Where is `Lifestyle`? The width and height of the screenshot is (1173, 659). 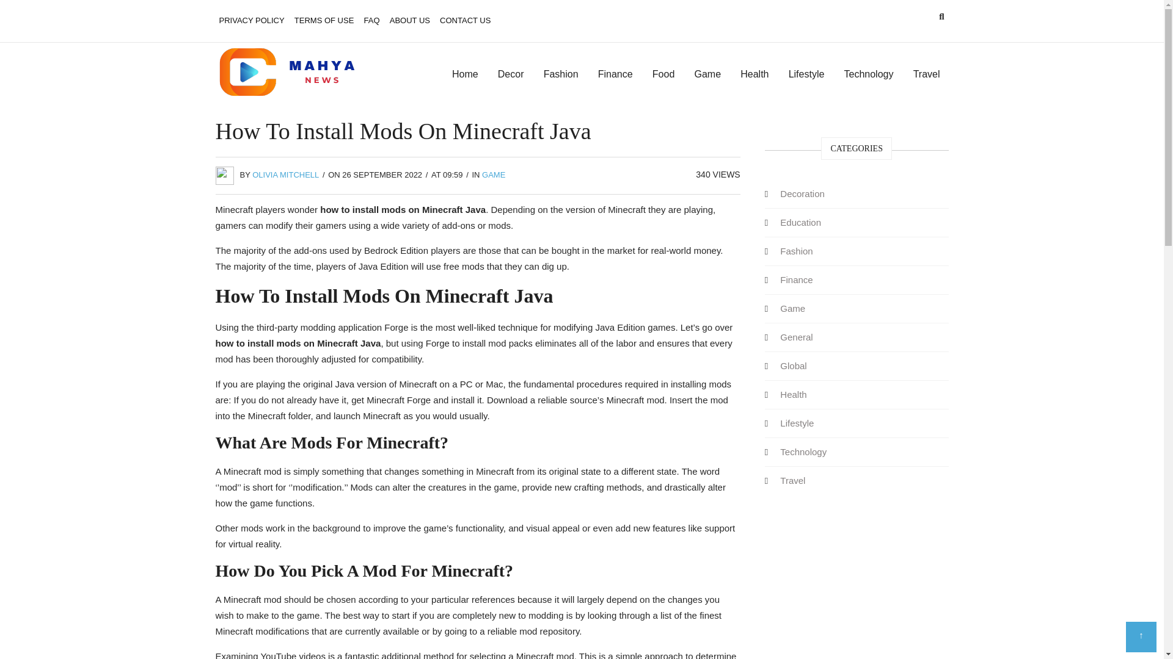
Lifestyle is located at coordinates (806, 74).